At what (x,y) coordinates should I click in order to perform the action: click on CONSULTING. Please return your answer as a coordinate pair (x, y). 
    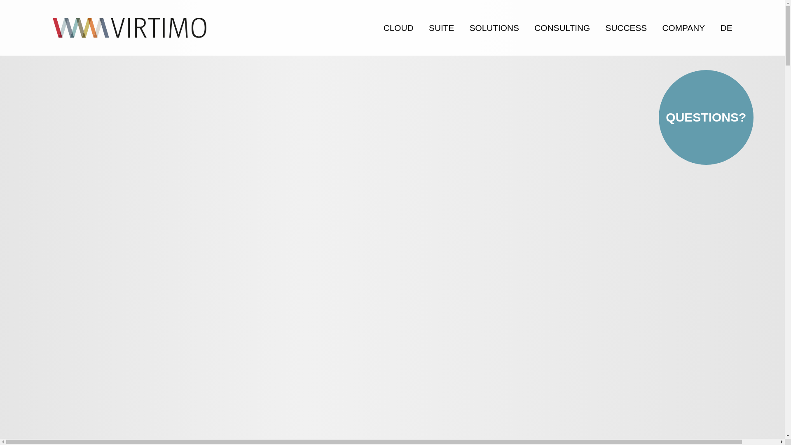
    Looking at the image, I should click on (562, 28).